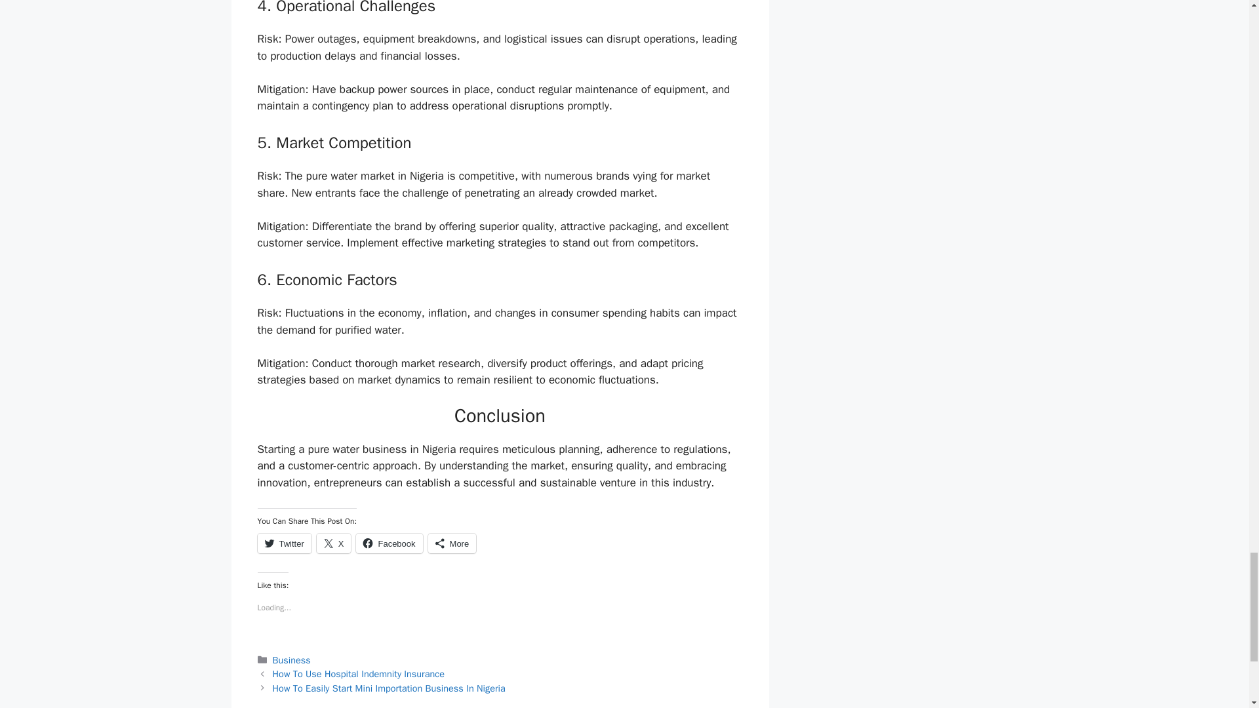 This screenshot has width=1259, height=708. I want to click on Twitter, so click(283, 543).